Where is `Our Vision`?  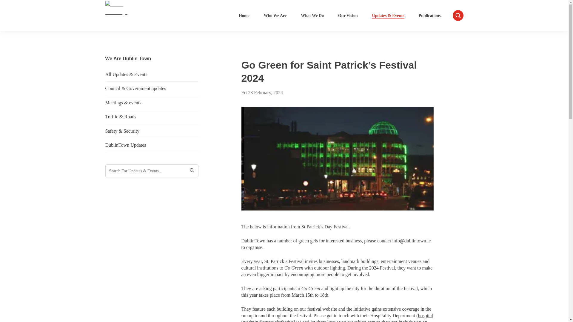
Our Vision is located at coordinates (348, 16).